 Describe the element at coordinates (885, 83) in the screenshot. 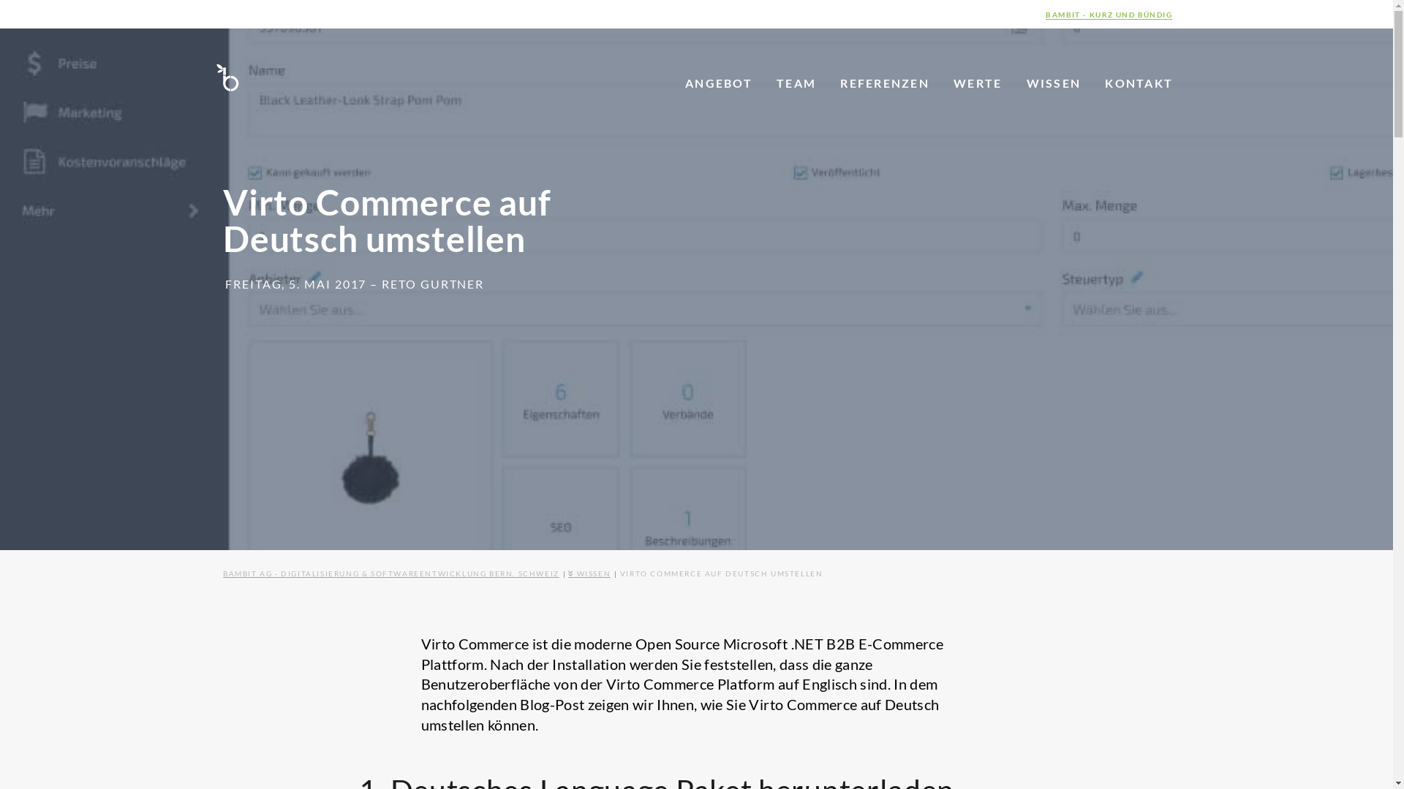

I see `REFERENZEN` at that location.